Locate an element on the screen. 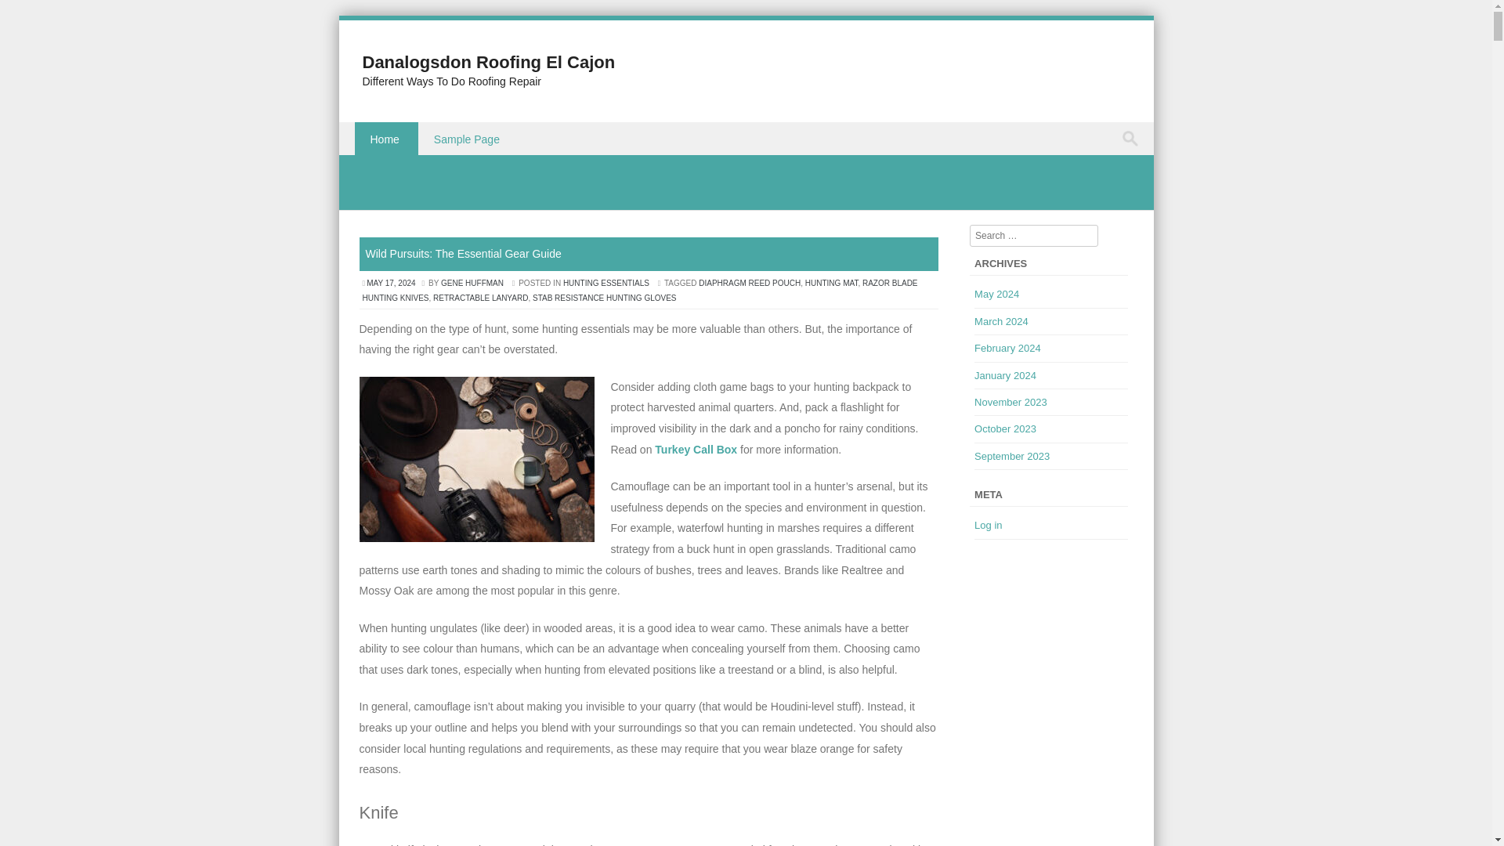  RETRACTABLE LANYARD is located at coordinates (479, 298).